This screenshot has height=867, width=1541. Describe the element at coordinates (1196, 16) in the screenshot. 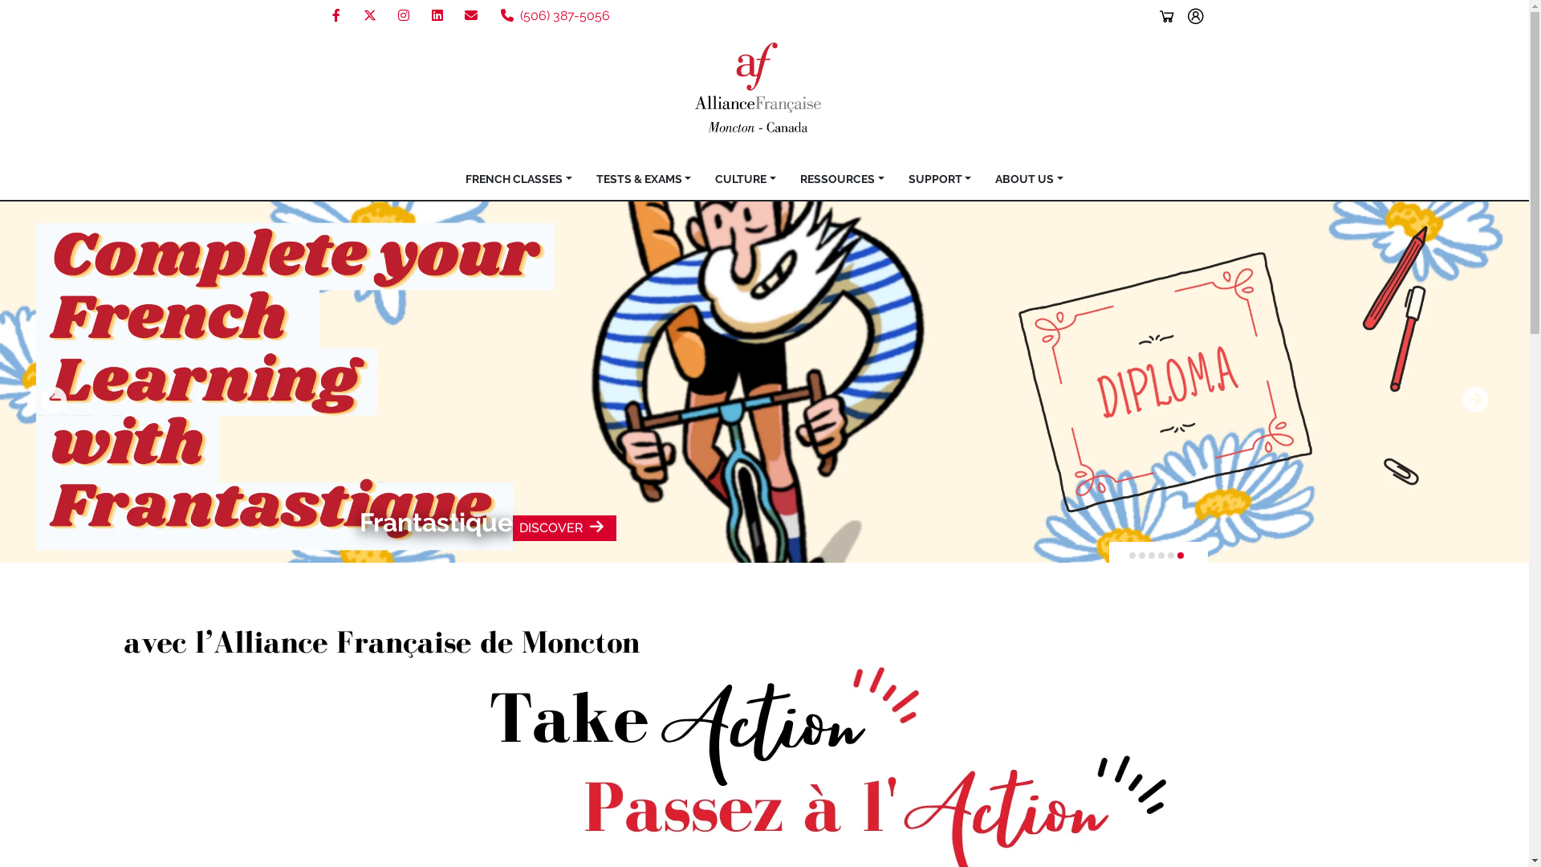

I see `Login` at that location.